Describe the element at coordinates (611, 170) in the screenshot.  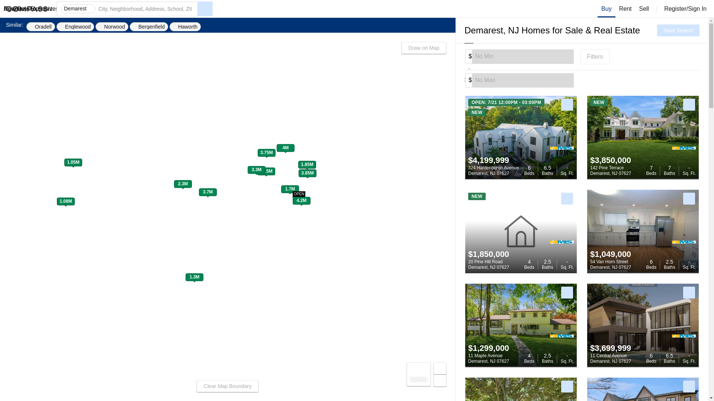
I see `Sort by Recommended` at that location.